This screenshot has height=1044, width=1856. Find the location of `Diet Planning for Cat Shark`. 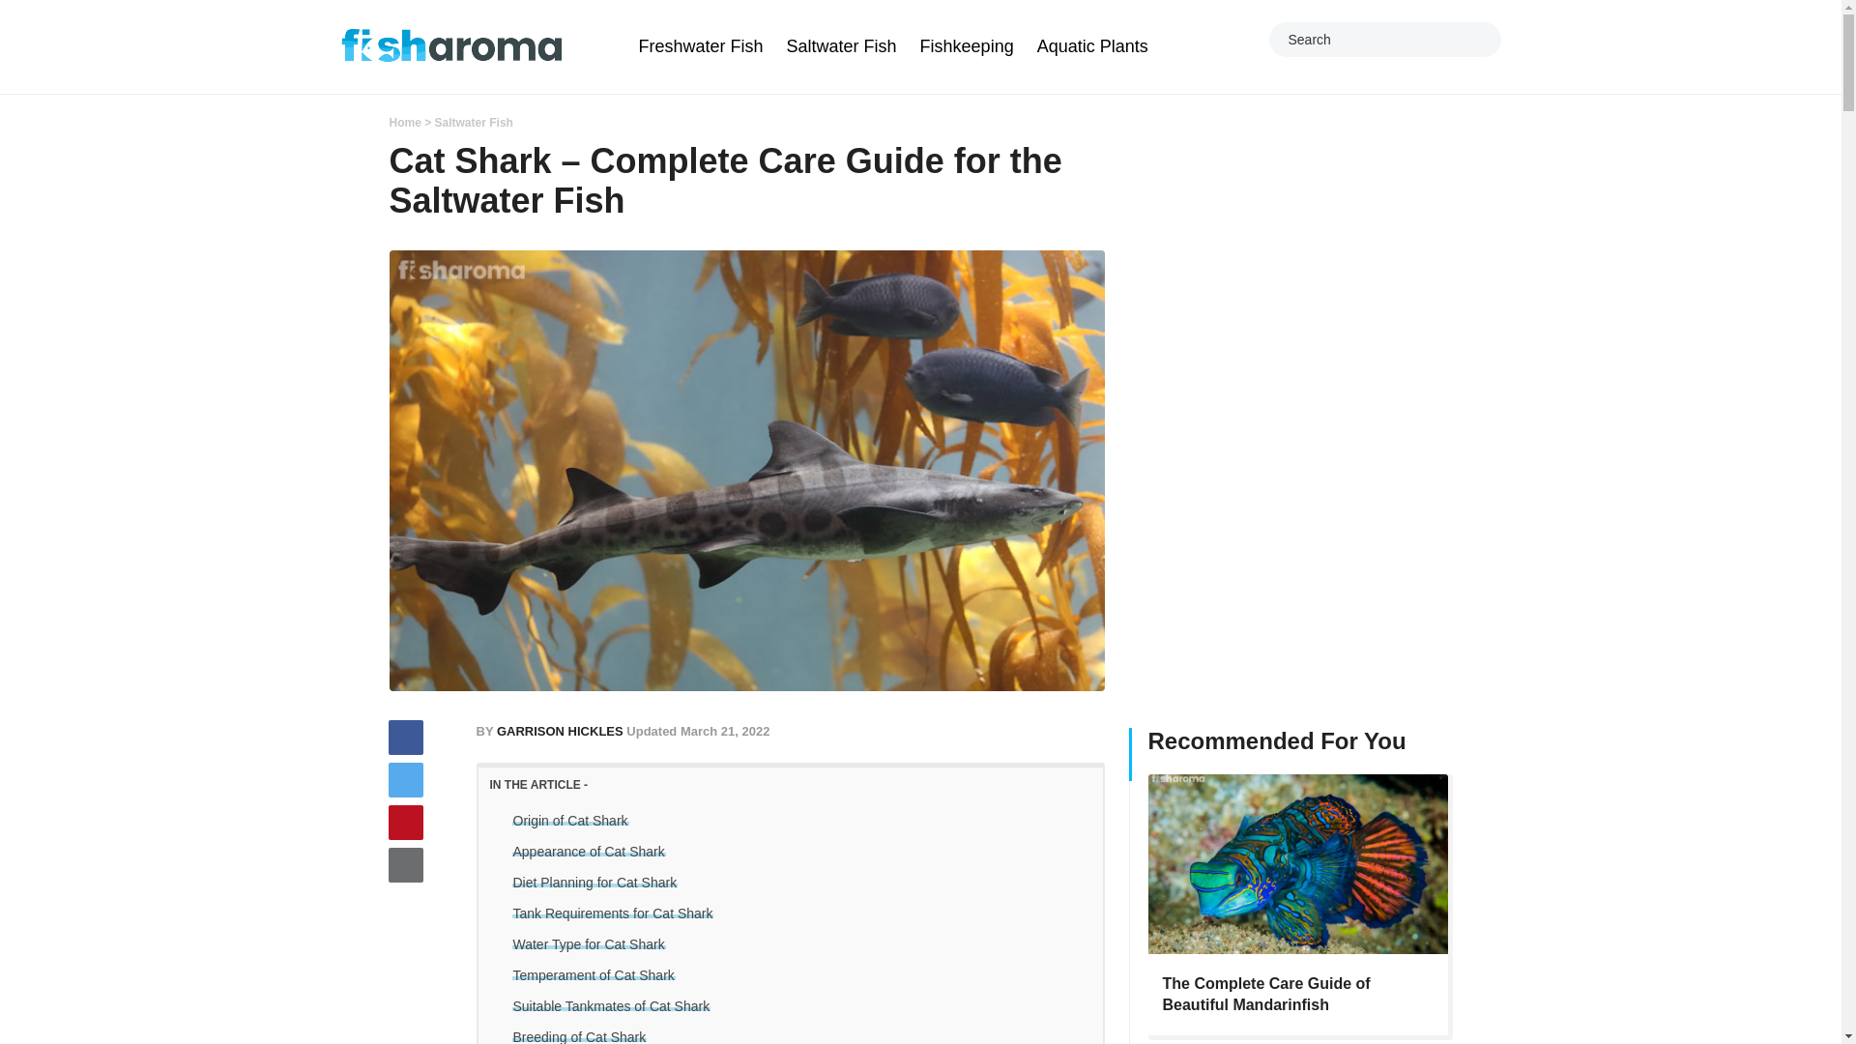

Diet Planning for Cat Shark is located at coordinates (595, 885).